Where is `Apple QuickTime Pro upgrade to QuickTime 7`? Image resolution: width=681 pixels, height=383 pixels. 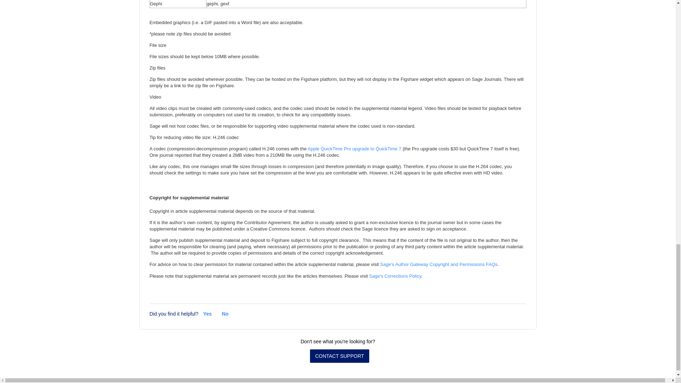 Apple QuickTime Pro upgrade to QuickTime 7 is located at coordinates (354, 148).